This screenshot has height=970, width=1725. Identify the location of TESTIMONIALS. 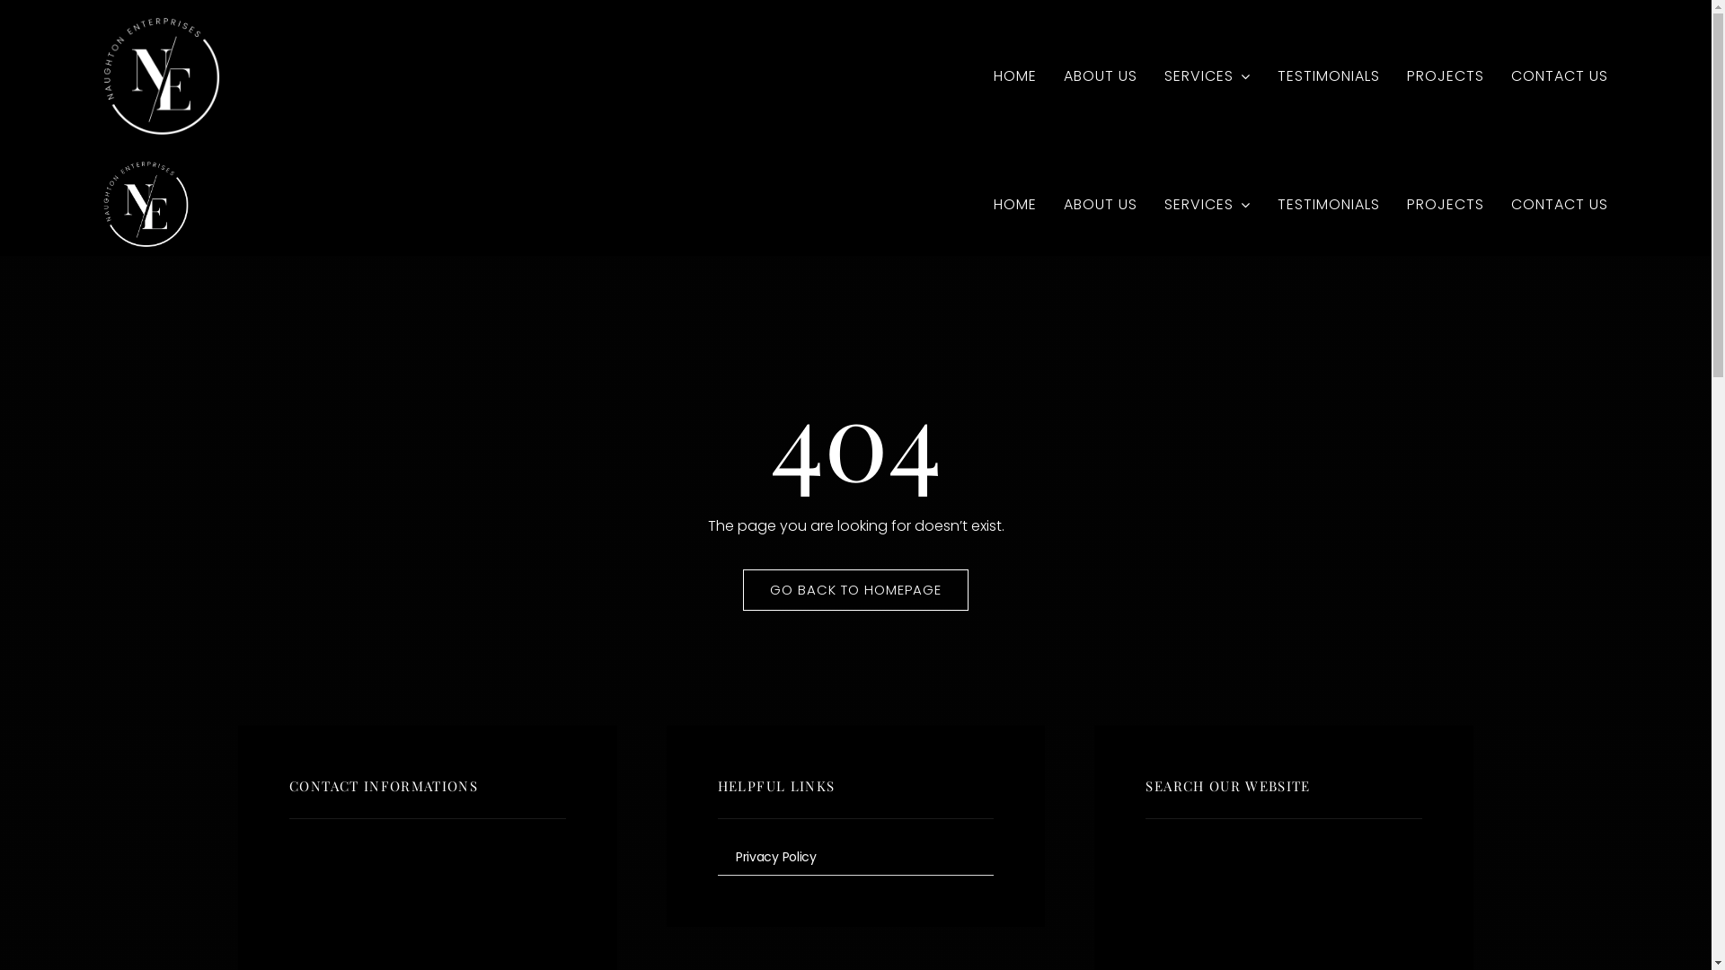
(1329, 76).